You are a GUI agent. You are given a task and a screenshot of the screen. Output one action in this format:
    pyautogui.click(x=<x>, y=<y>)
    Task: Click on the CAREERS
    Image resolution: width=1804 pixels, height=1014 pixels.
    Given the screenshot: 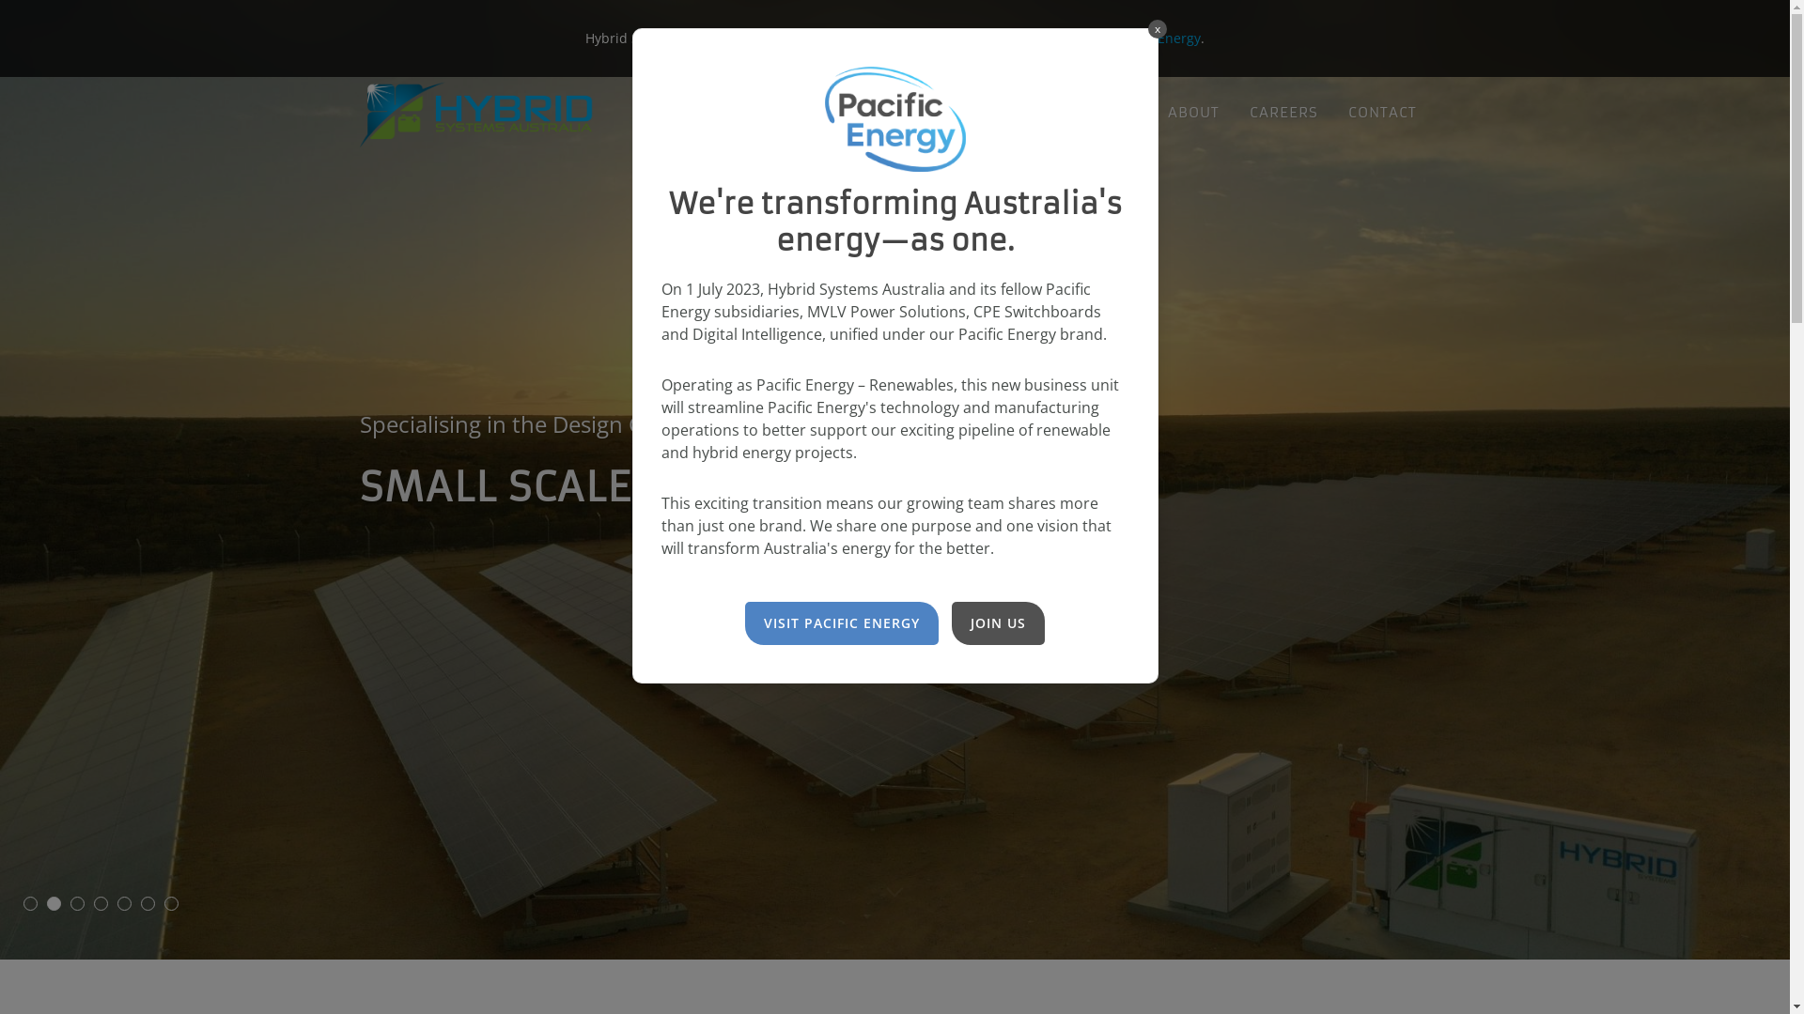 What is the action you would take?
    pyautogui.click(x=1283, y=113)
    